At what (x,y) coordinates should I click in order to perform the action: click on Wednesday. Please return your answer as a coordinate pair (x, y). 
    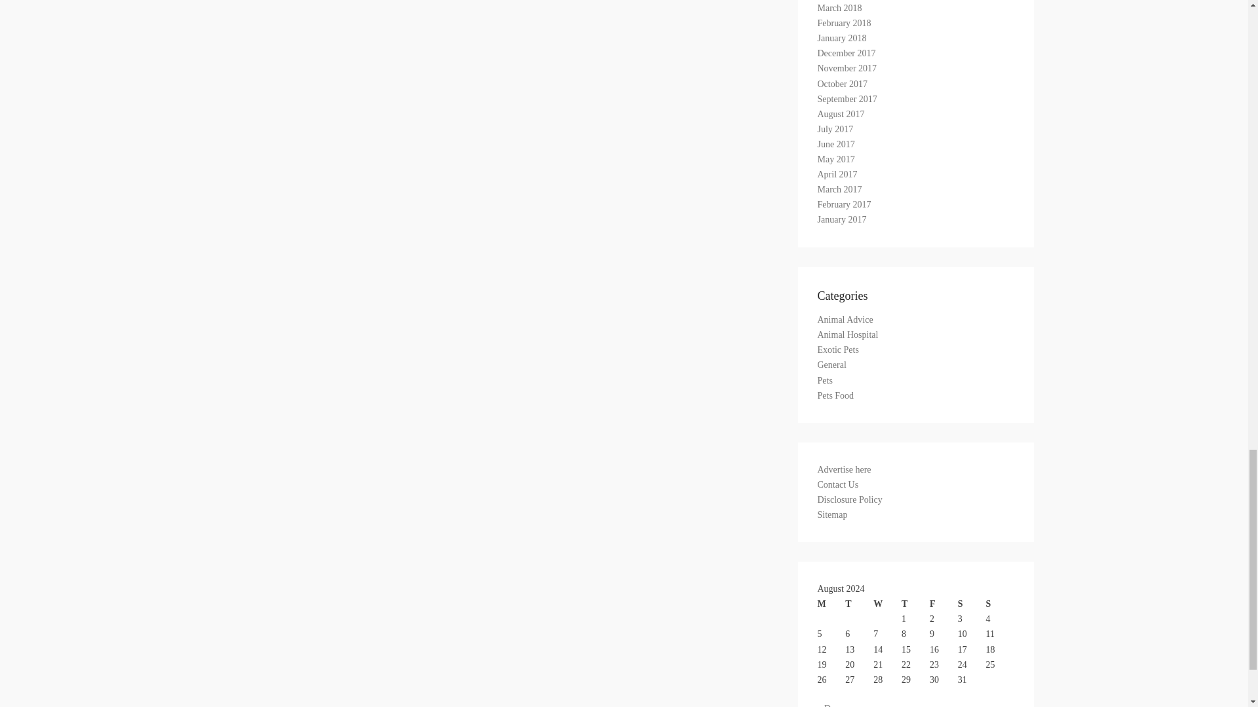
    Looking at the image, I should click on (887, 604).